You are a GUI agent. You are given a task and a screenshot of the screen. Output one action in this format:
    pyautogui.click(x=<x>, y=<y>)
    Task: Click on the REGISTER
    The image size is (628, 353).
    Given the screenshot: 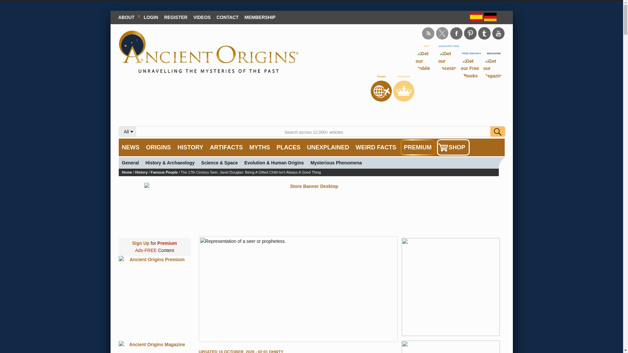 What is the action you would take?
    pyautogui.click(x=176, y=17)
    